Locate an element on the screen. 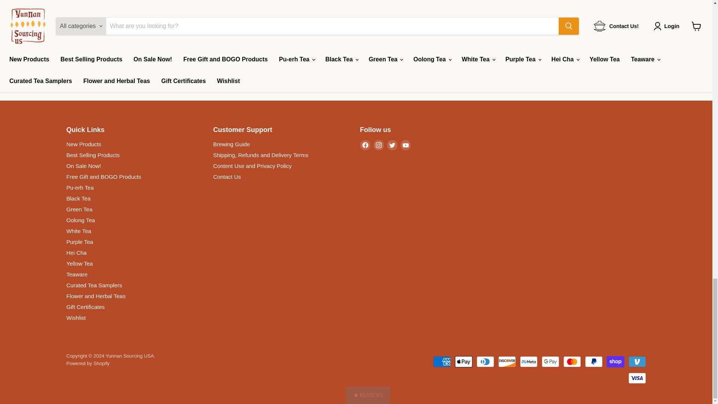 The image size is (718, 404). Twitter is located at coordinates (392, 144).